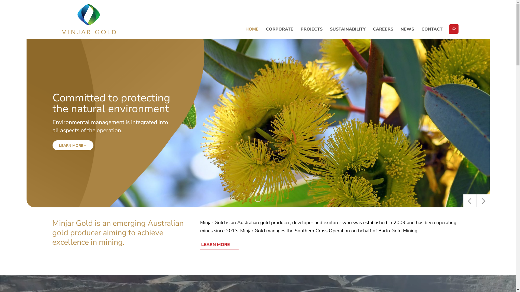 The image size is (520, 292). What do you see at coordinates (470, 201) in the screenshot?
I see `Previous` at bounding box center [470, 201].